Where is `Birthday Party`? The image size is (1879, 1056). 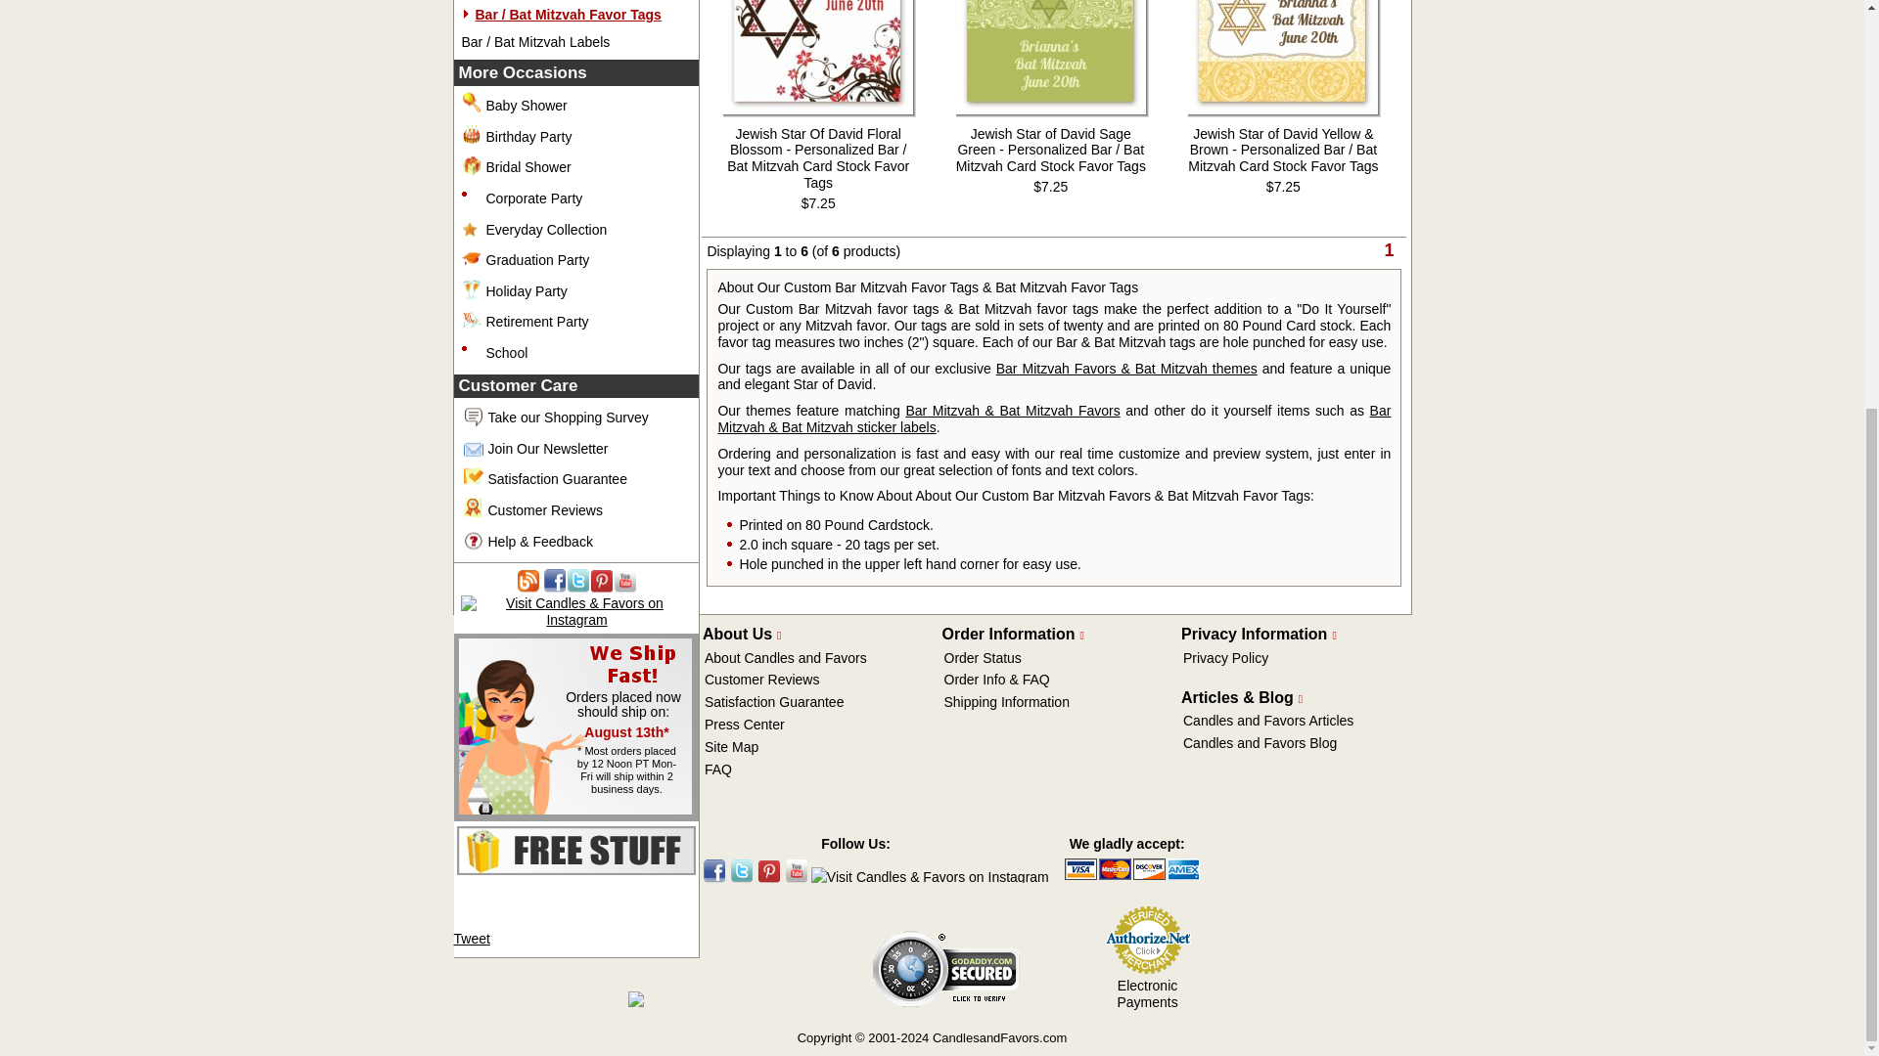 Birthday Party is located at coordinates (527, 136).